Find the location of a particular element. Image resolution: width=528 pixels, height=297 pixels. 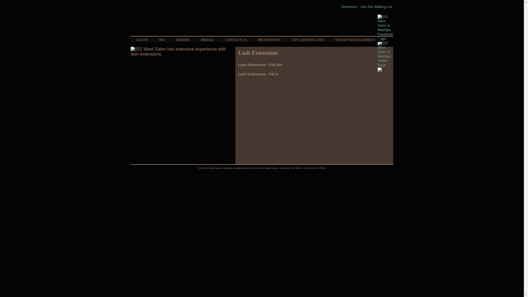

WEIGHT MANAGEMENT is located at coordinates (355, 40).